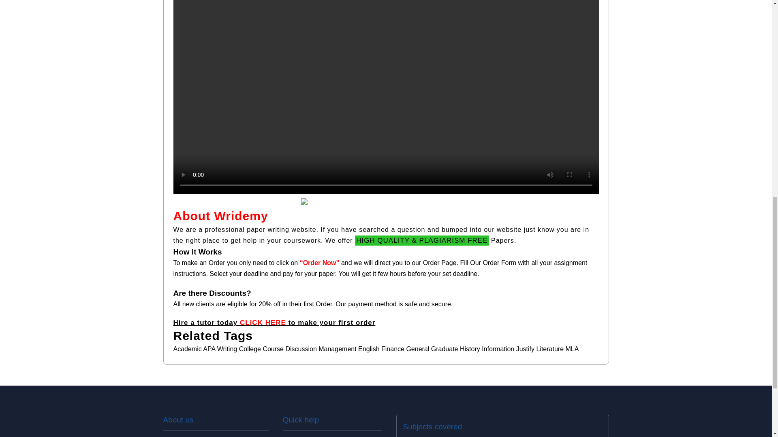  Describe the element at coordinates (369, 349) in the screenshot. I see `English` at that location.